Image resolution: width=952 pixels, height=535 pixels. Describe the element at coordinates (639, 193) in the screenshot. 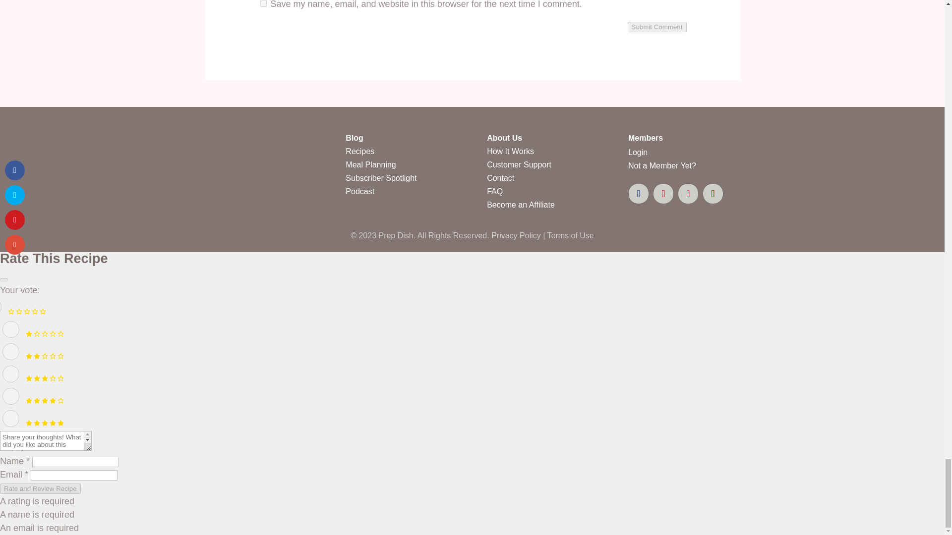

I see `Follow on Facebook` at that location.